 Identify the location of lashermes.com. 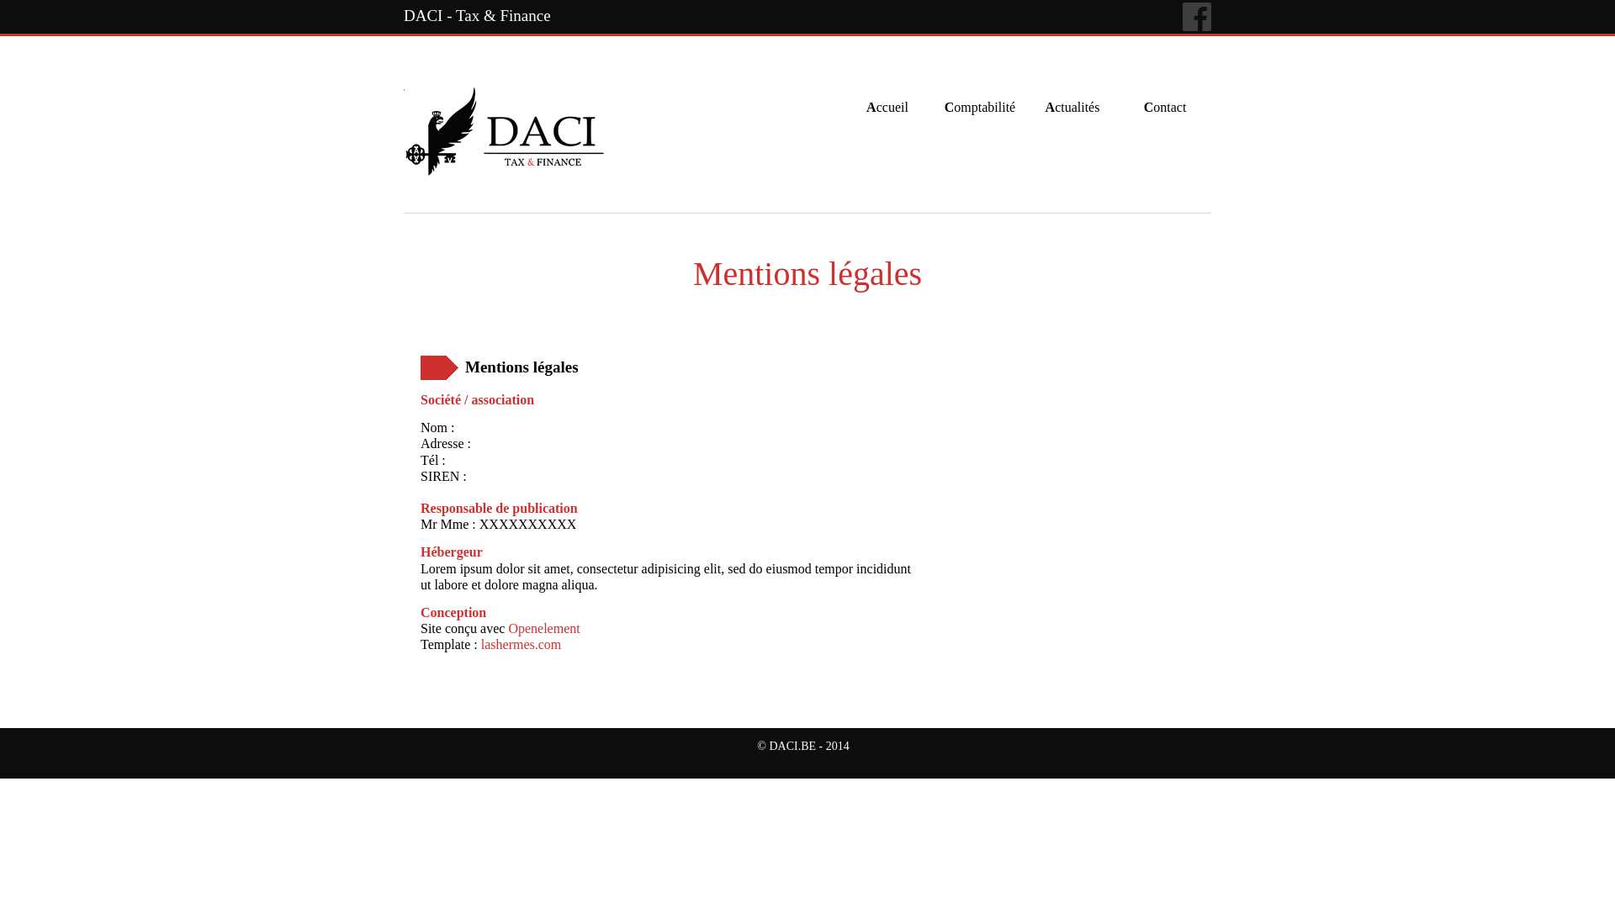
(522, 644).